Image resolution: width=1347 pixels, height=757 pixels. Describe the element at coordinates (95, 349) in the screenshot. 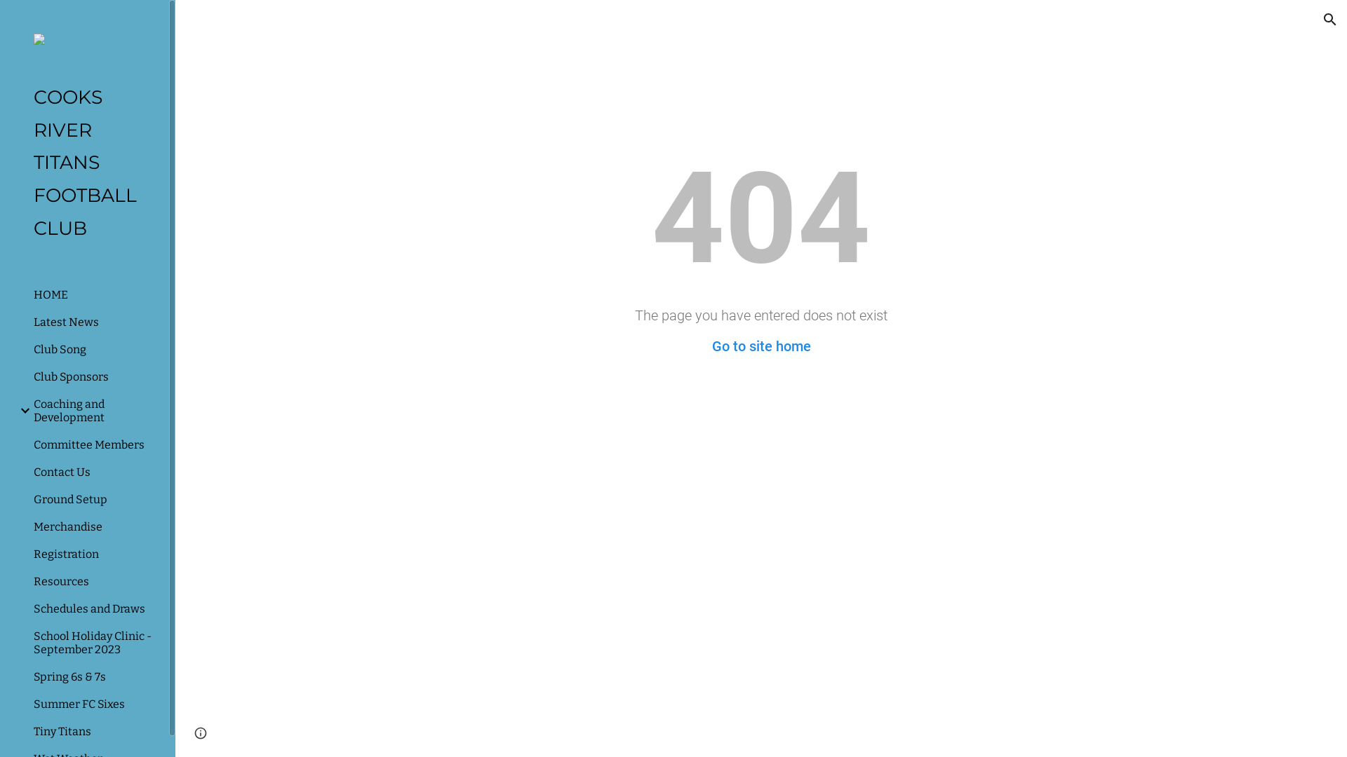

I see `Club Song` at that location.